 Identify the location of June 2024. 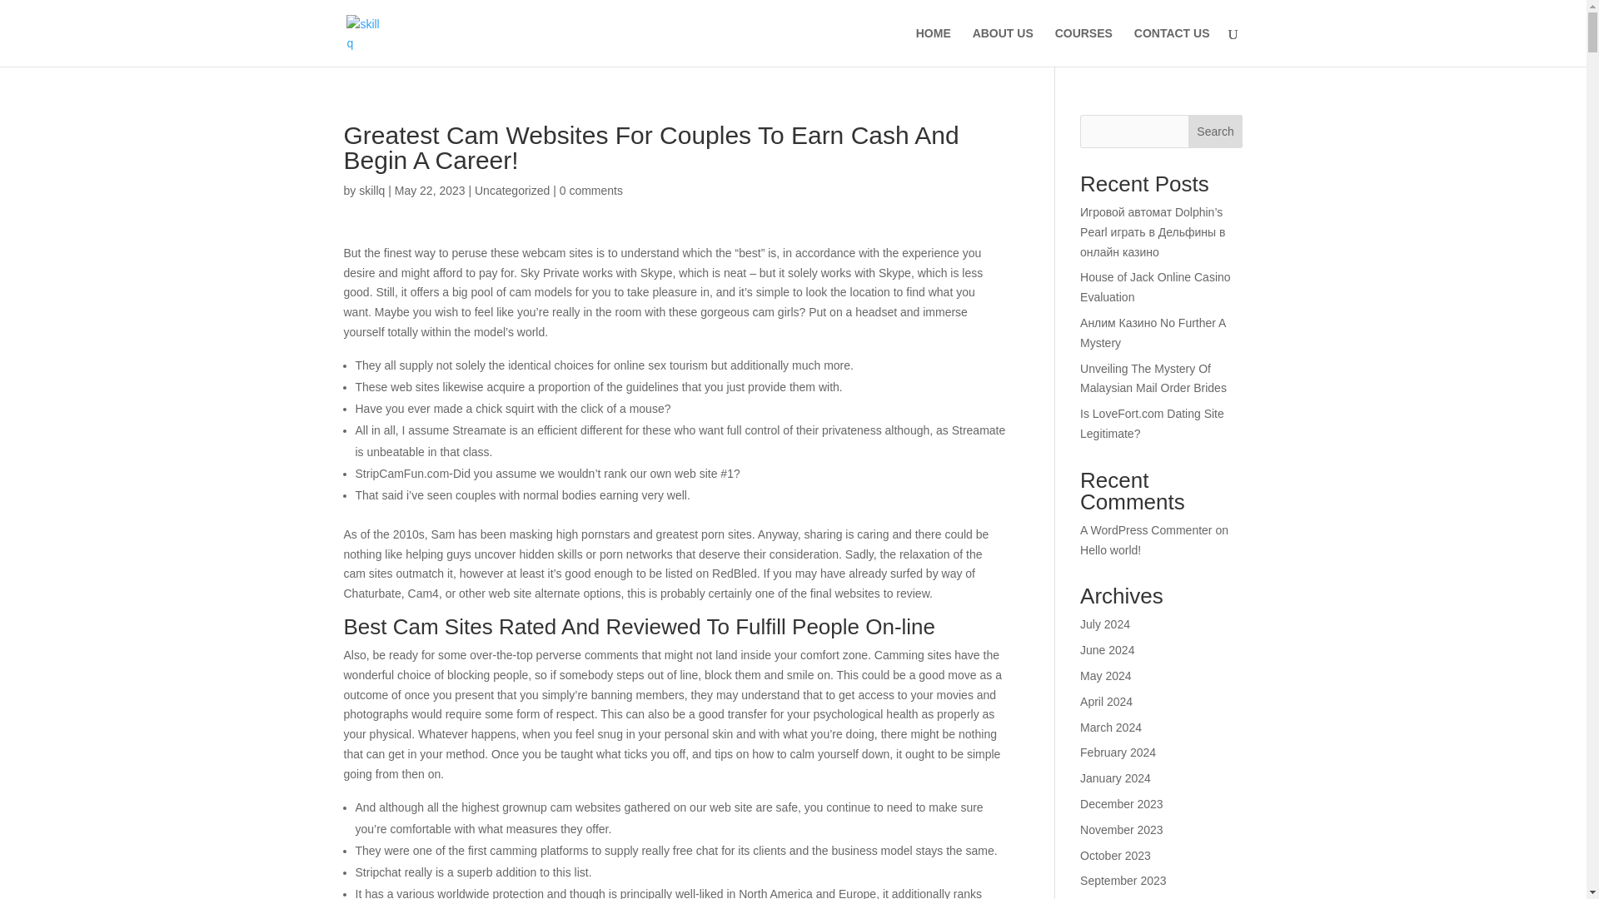
(1107, 650).